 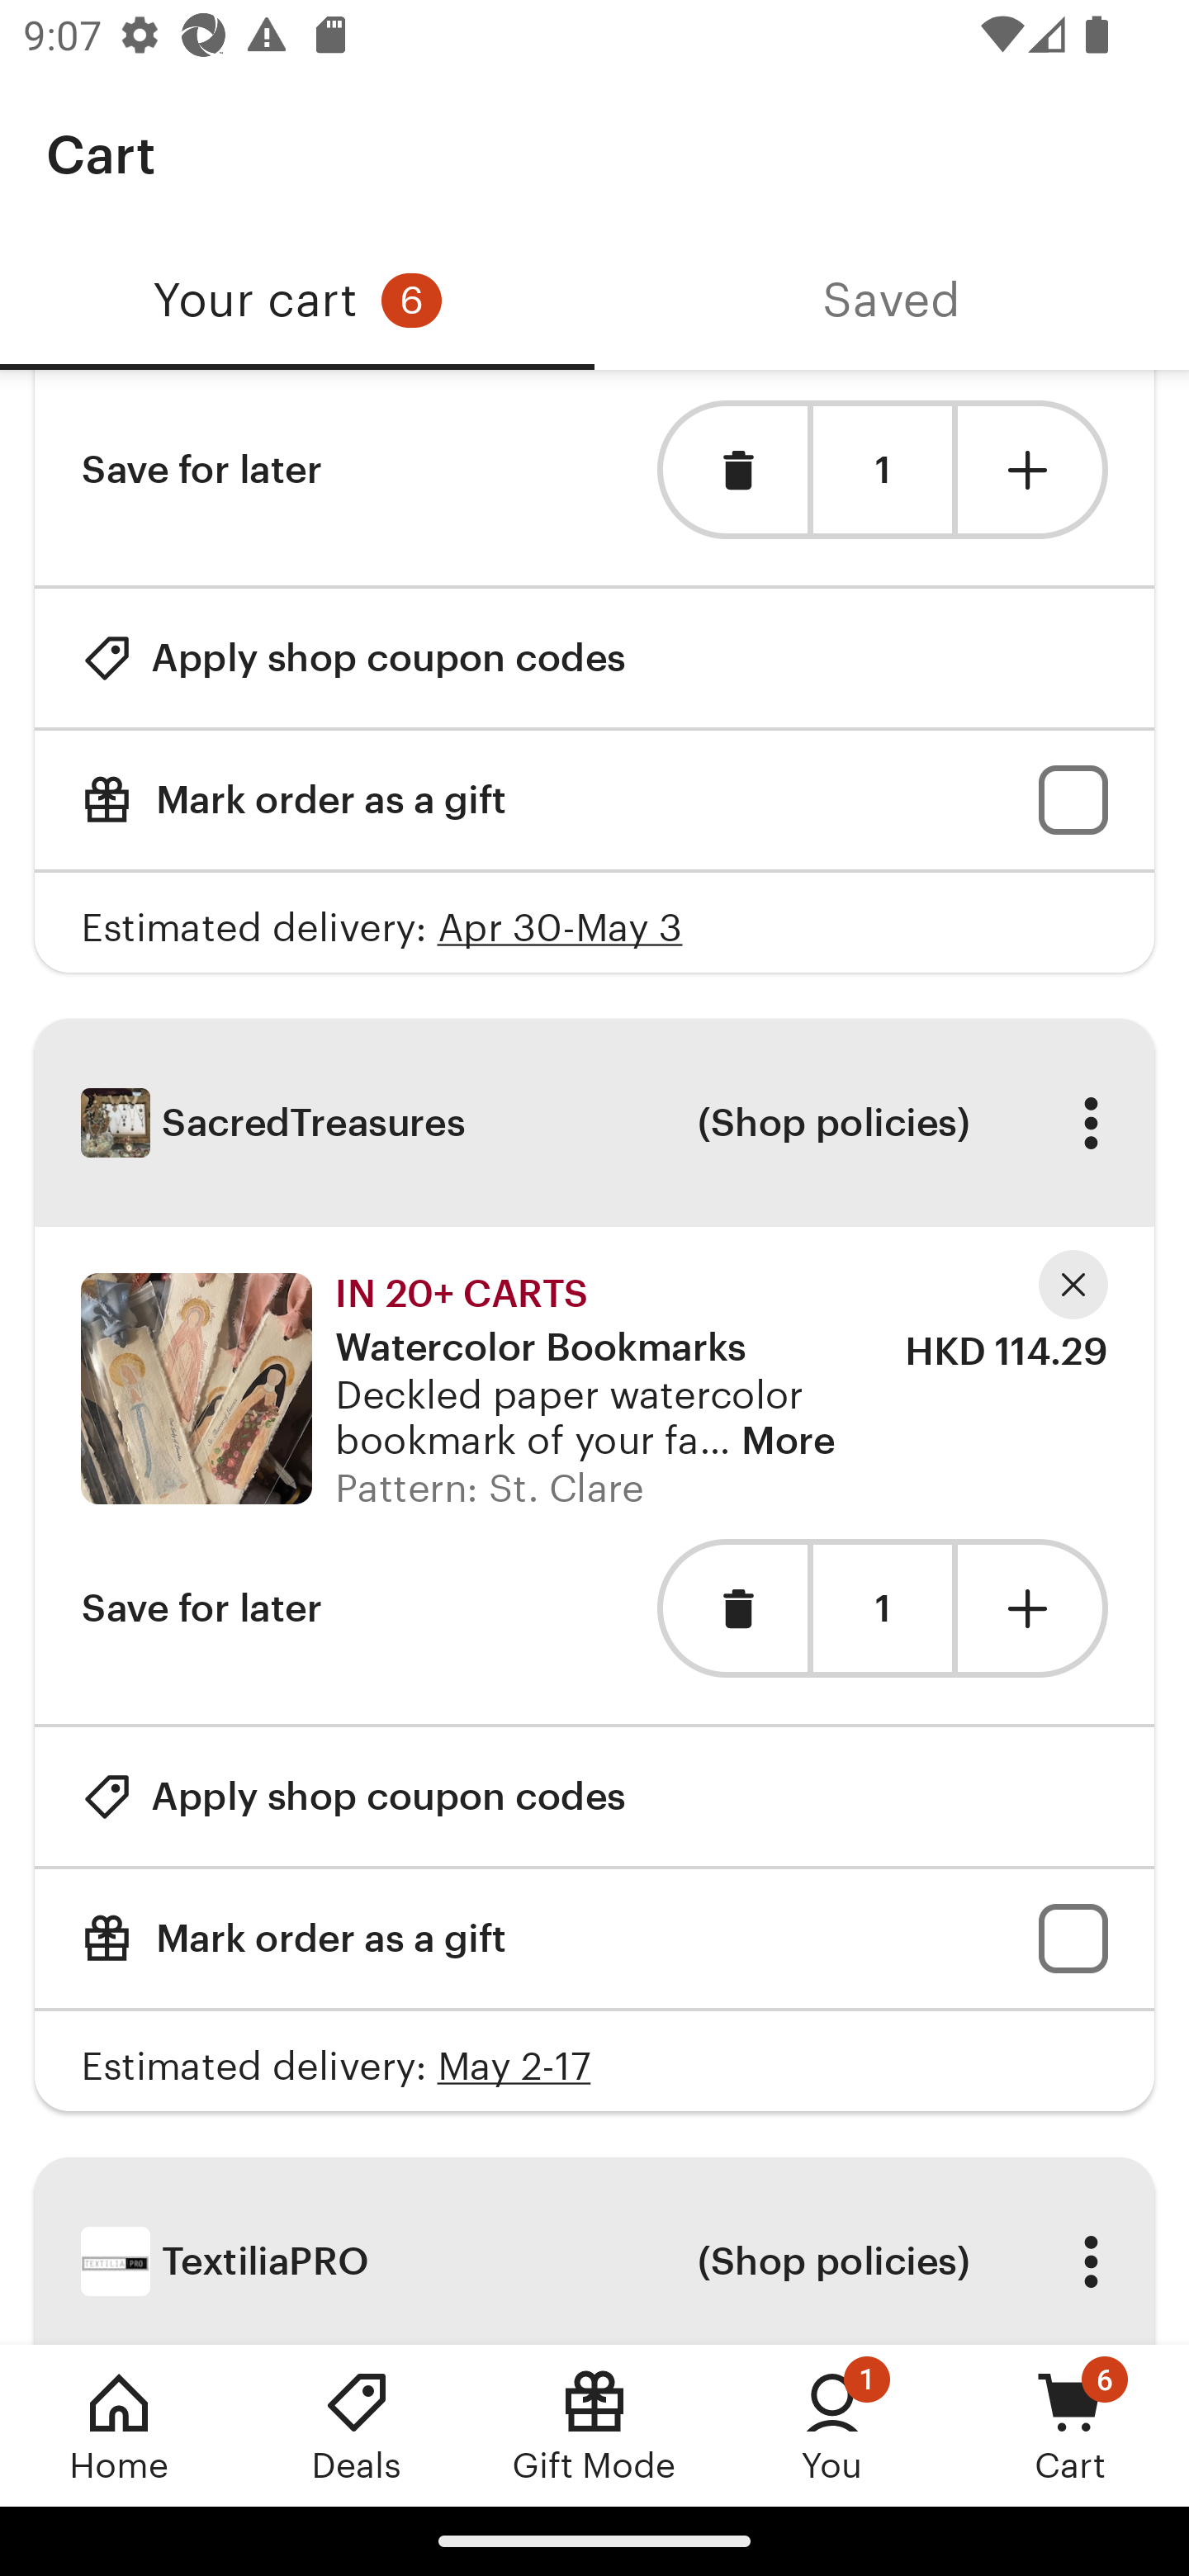 What do you see at coordinates (357, 2425) in the screenshot?
I see `Deals` at bounding box center [357, 2425].